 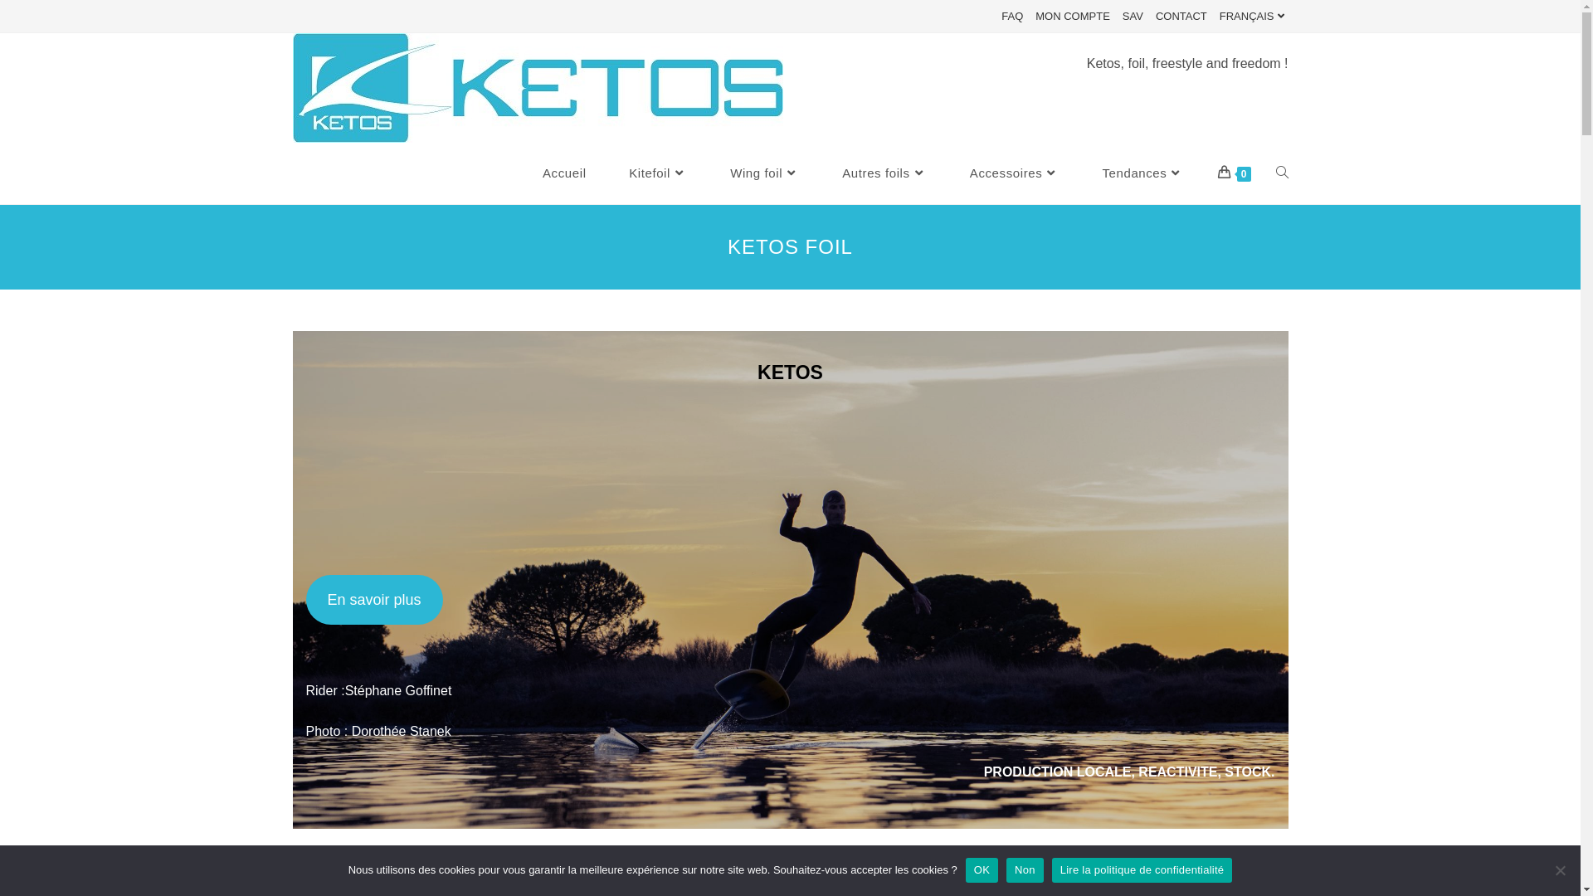 I want to click on Non, so click(x=1025, y=870).